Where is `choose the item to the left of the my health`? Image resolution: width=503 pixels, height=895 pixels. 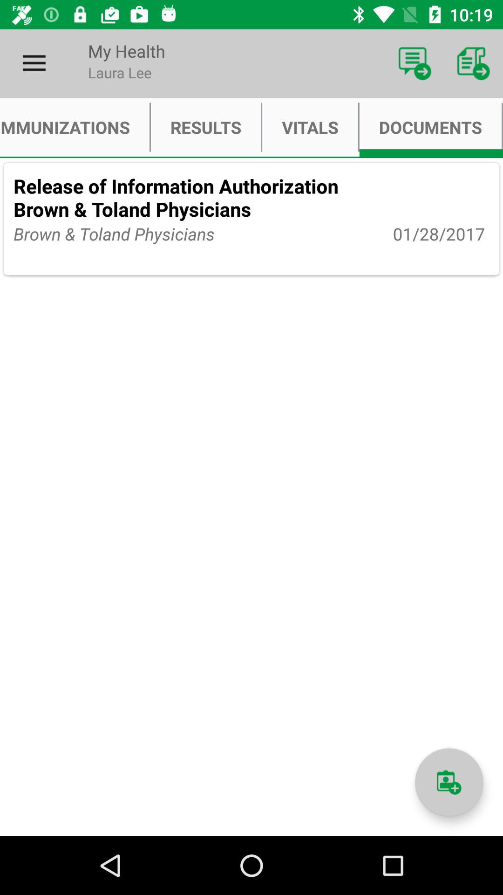
choose the item to the left of the my health is located at coordinates (34, 63).